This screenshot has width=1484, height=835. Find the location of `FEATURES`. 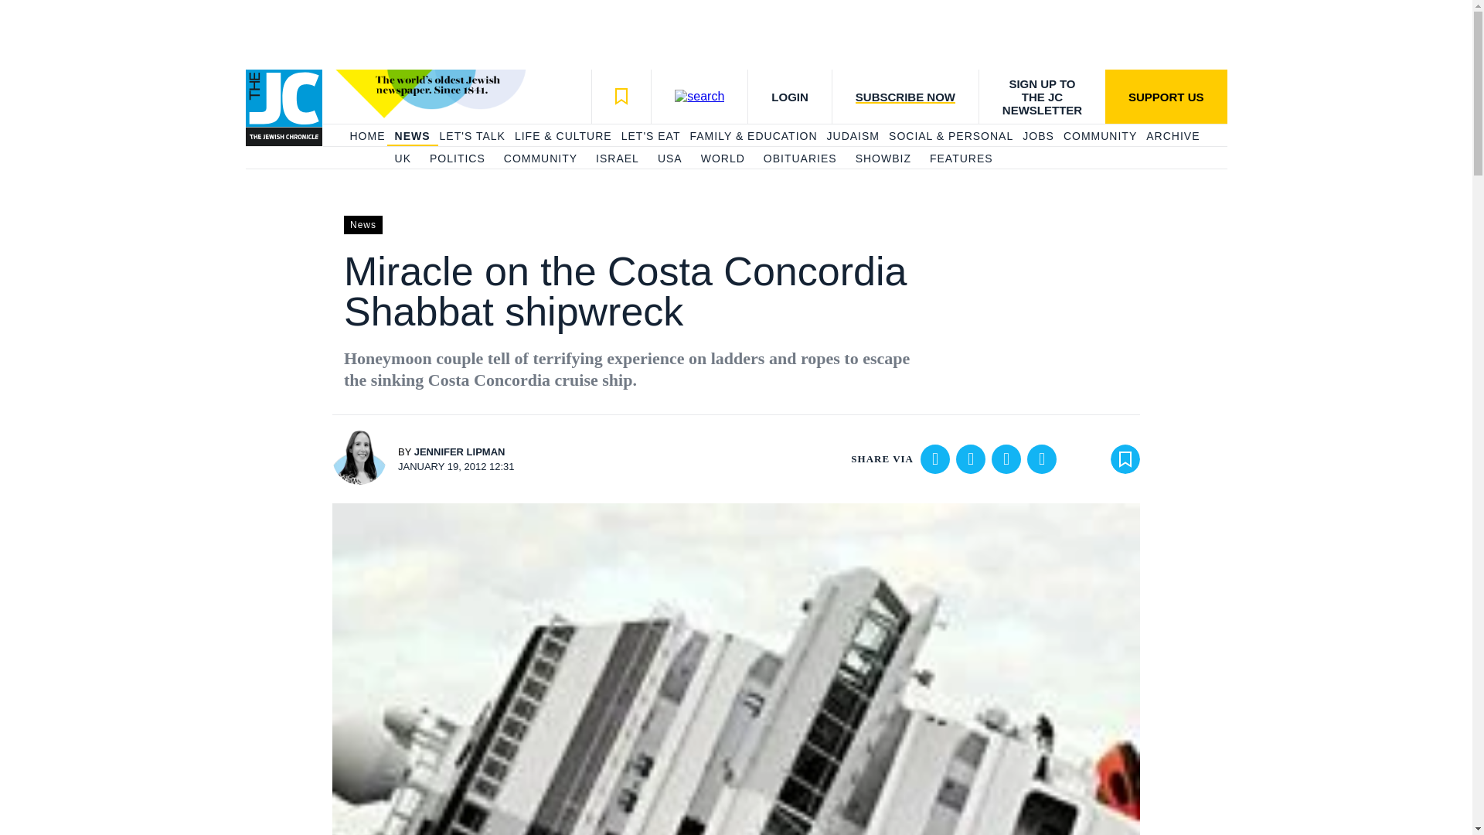

FEATURES is located at coordinates (962, 159).